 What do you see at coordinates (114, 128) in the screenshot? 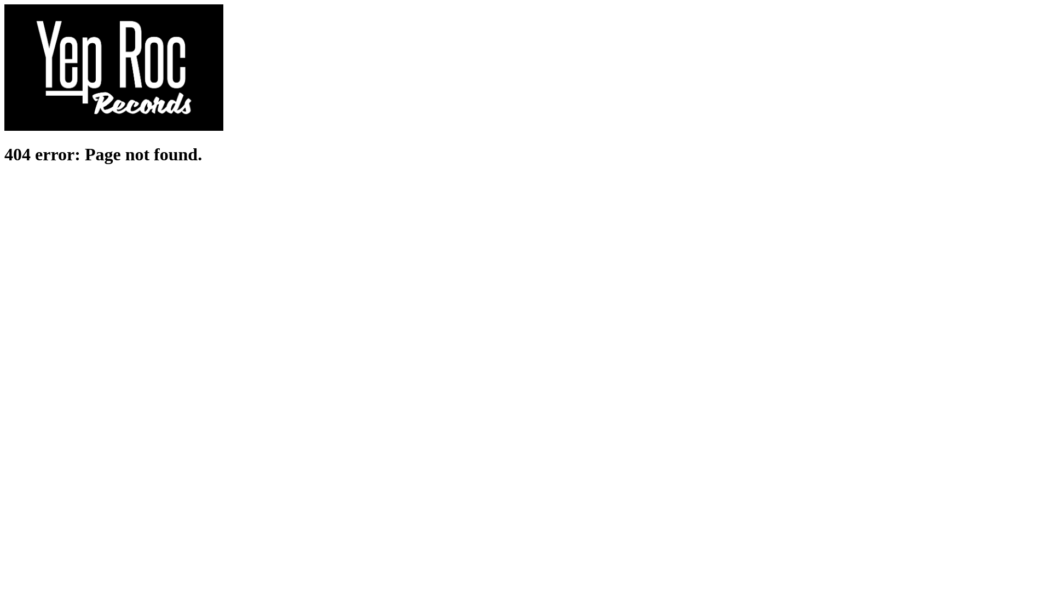
I see `Yep Roc Records` at bounding box center [114, 128].